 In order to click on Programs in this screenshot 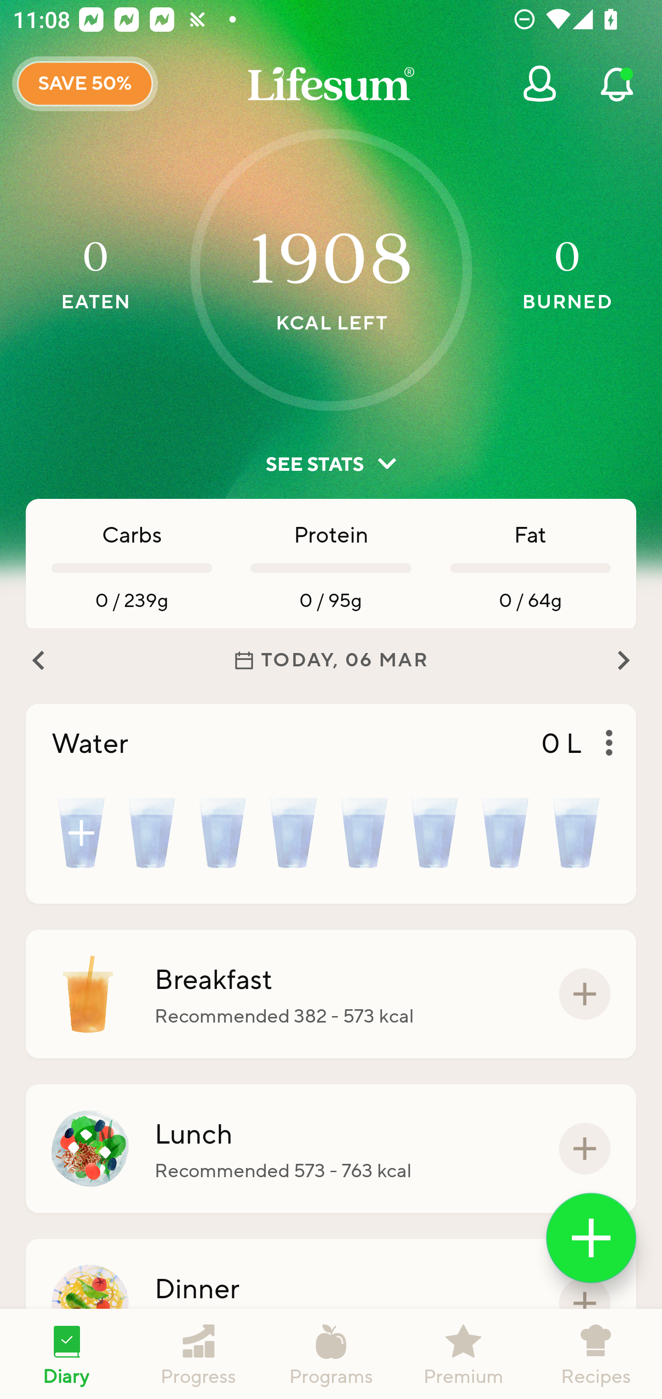, I will do `click(331, 1354)`.